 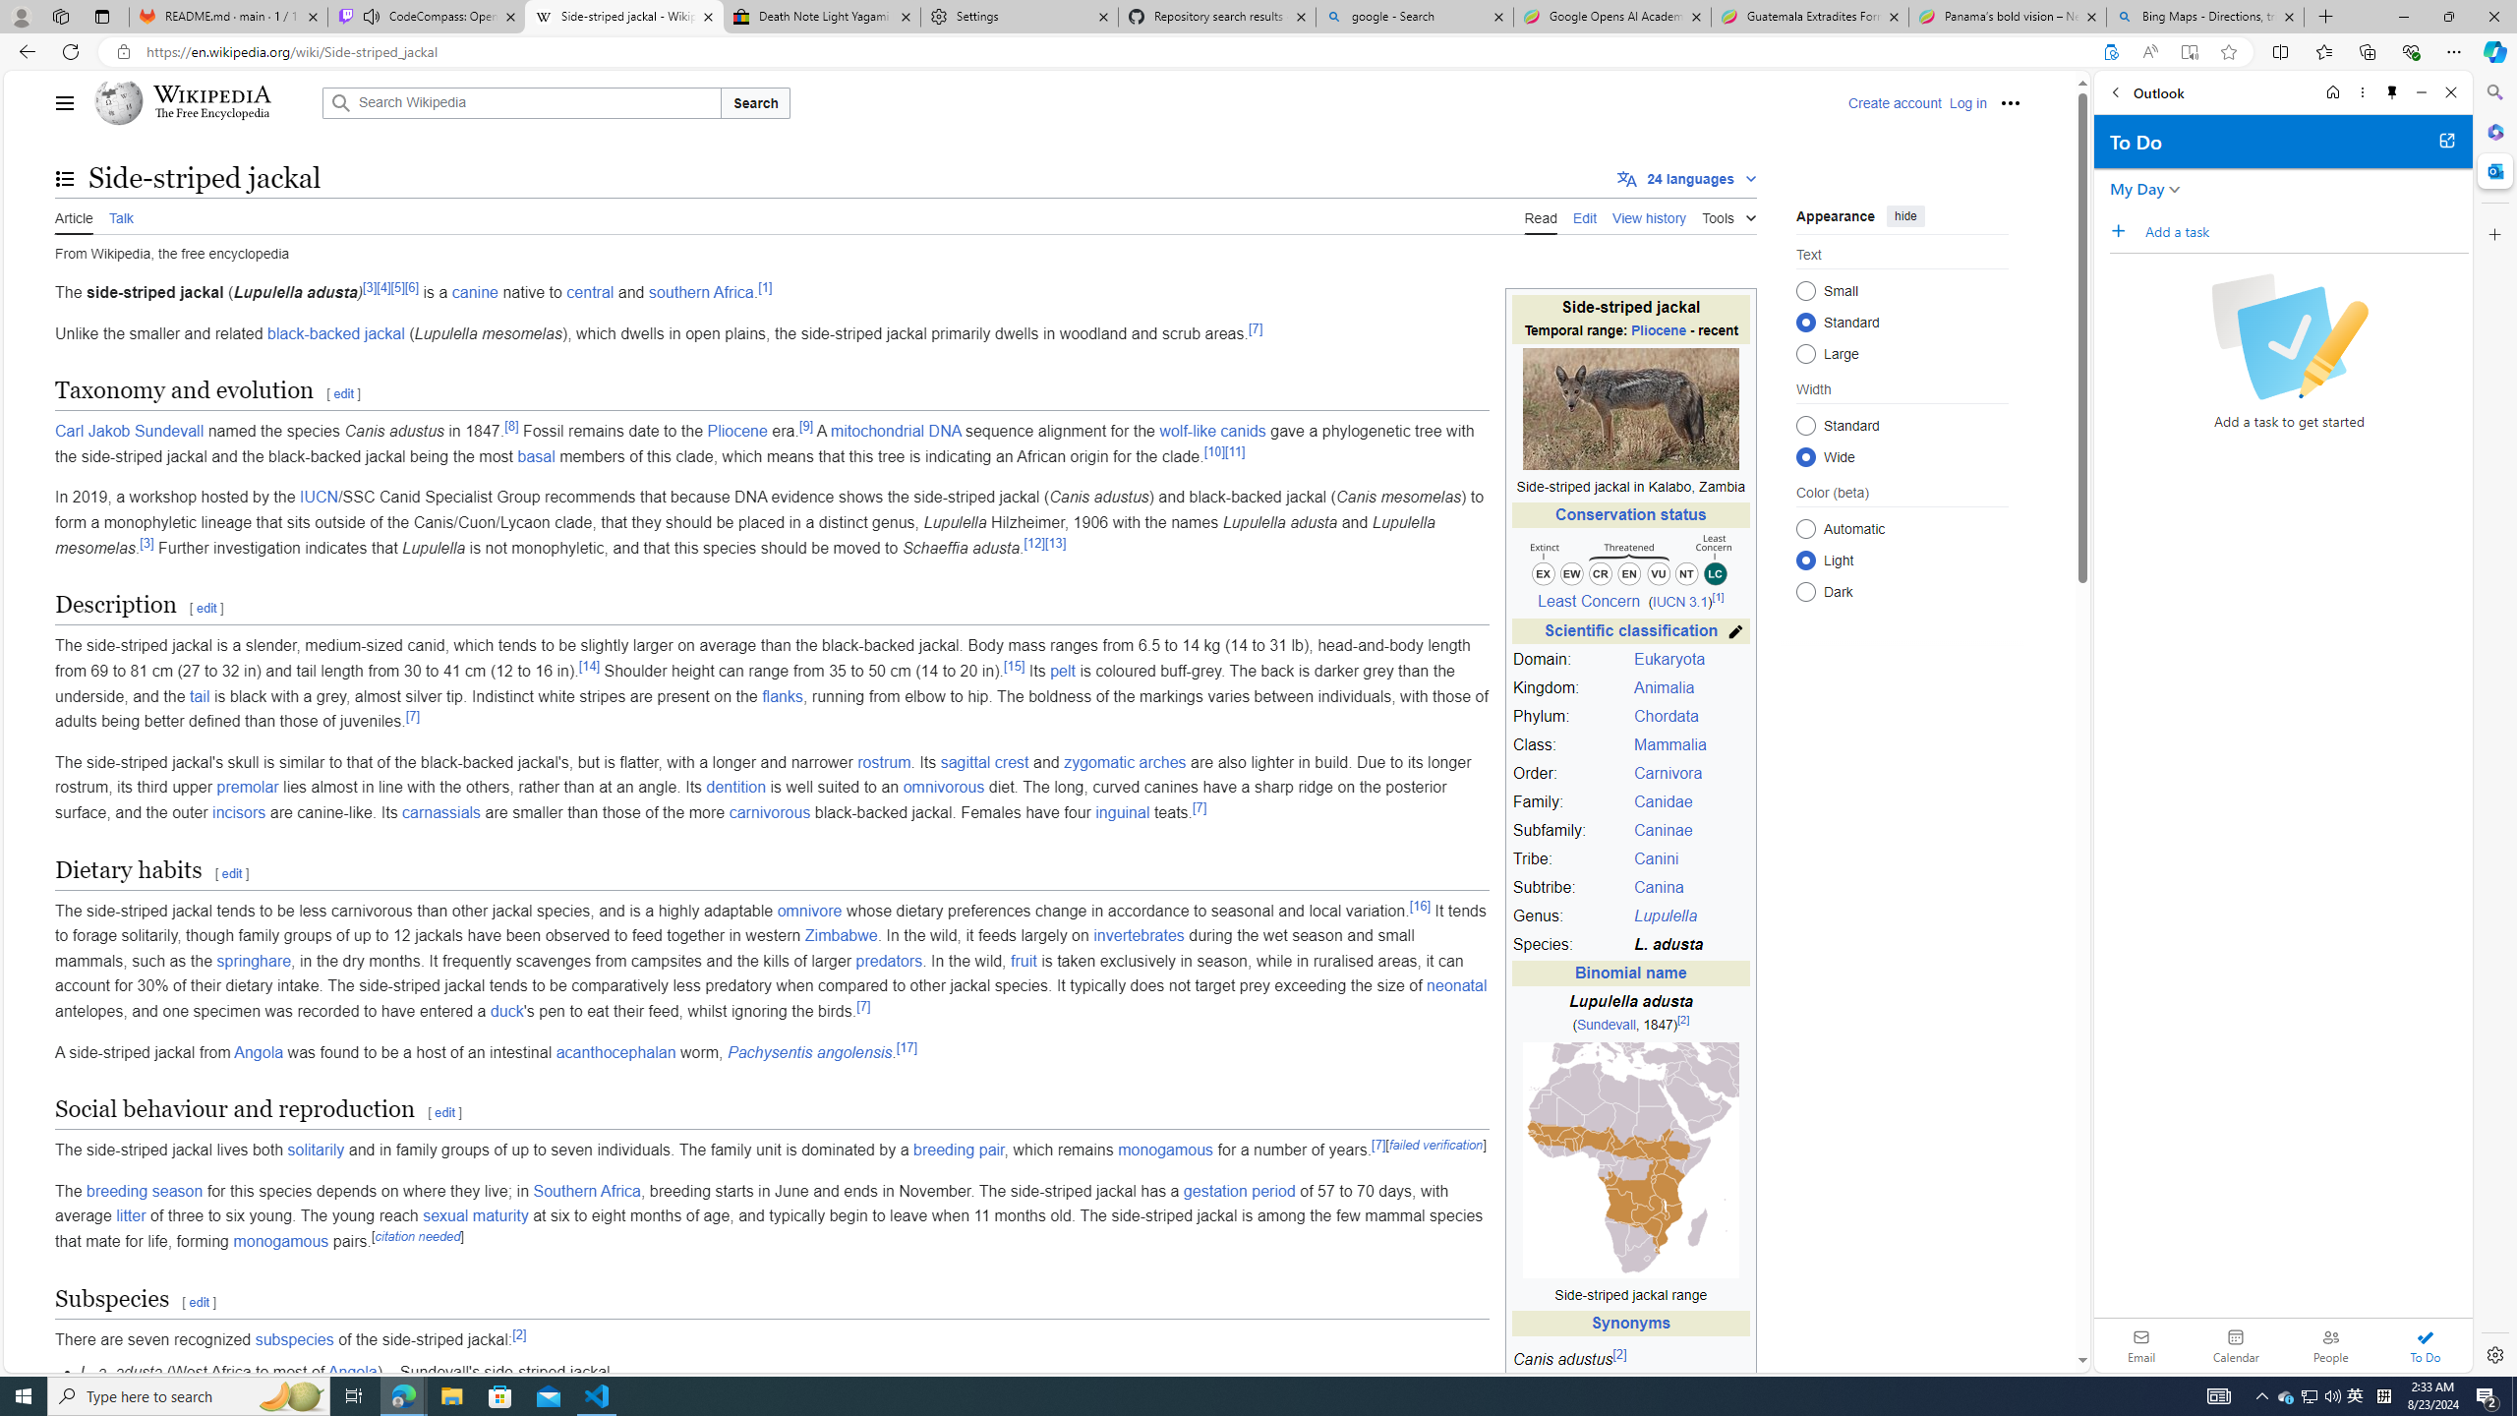 I want to click on Wide, so click(x=1805, y=456).